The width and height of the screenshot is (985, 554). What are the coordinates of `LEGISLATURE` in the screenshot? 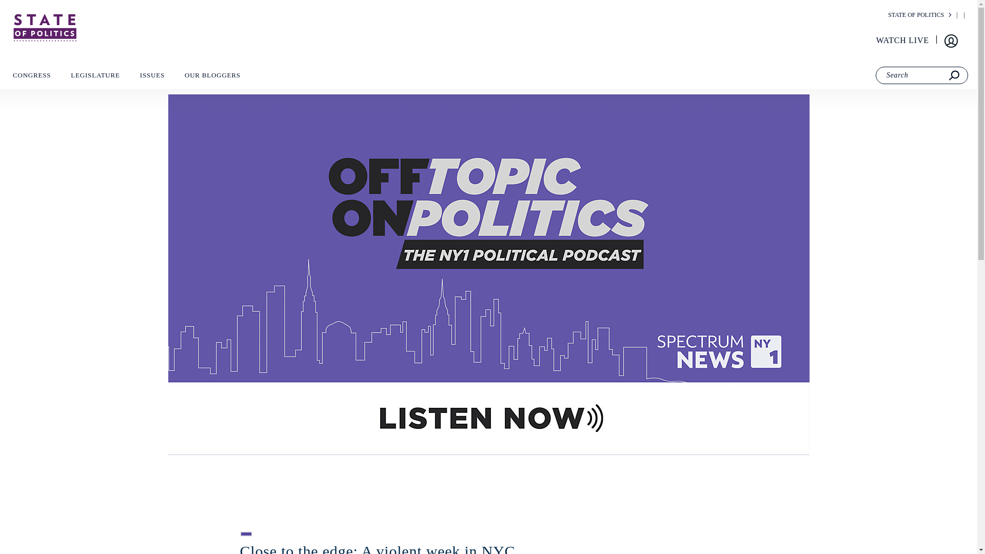 It's located at (95, 78).